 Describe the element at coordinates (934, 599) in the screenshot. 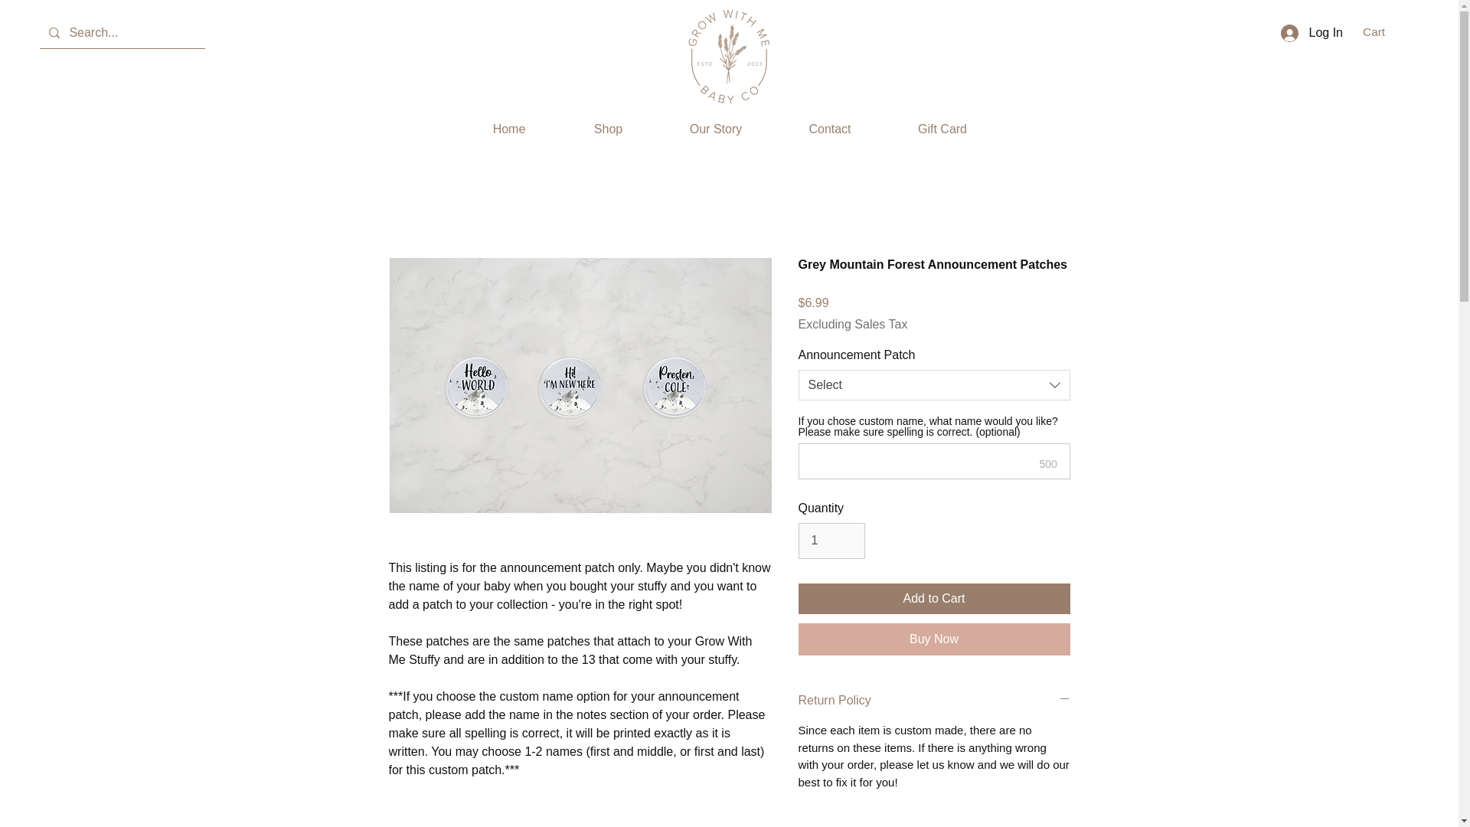

I see `Add to Cart` at that location.